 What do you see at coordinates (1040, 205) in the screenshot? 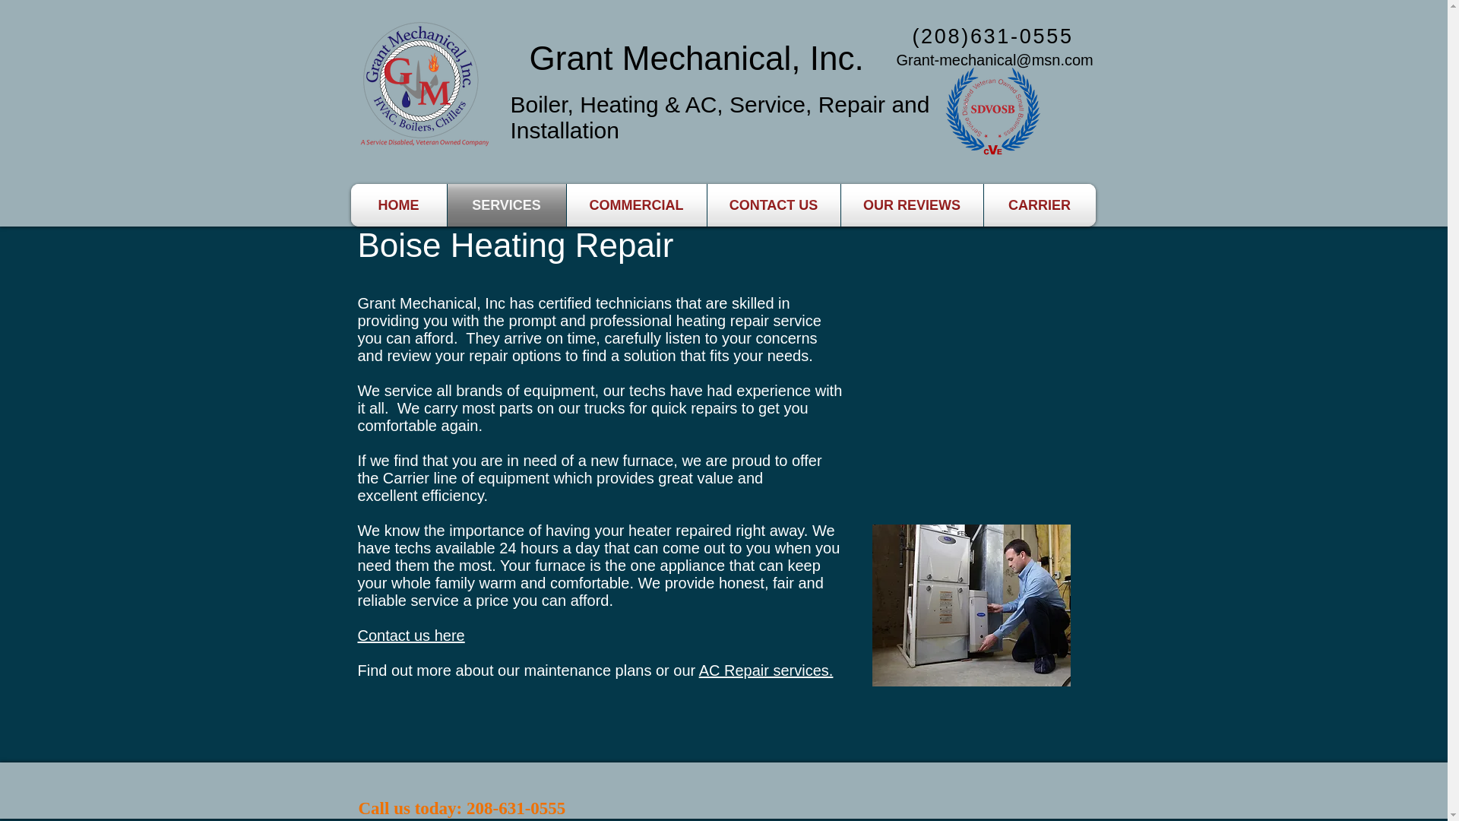
I see `CARRIER` at bounding box center [1040, 205].